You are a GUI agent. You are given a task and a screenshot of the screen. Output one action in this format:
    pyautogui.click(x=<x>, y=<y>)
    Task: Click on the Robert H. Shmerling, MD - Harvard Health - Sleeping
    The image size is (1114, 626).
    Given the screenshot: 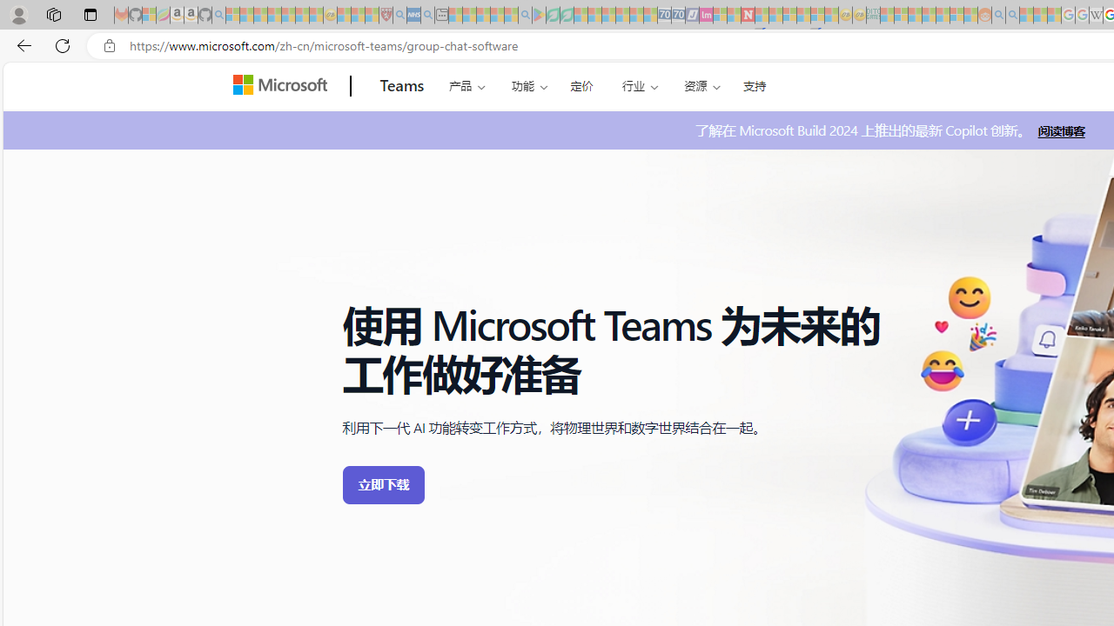 What is the action you would take?
    pyautogui.click(x=386, y=16)
    